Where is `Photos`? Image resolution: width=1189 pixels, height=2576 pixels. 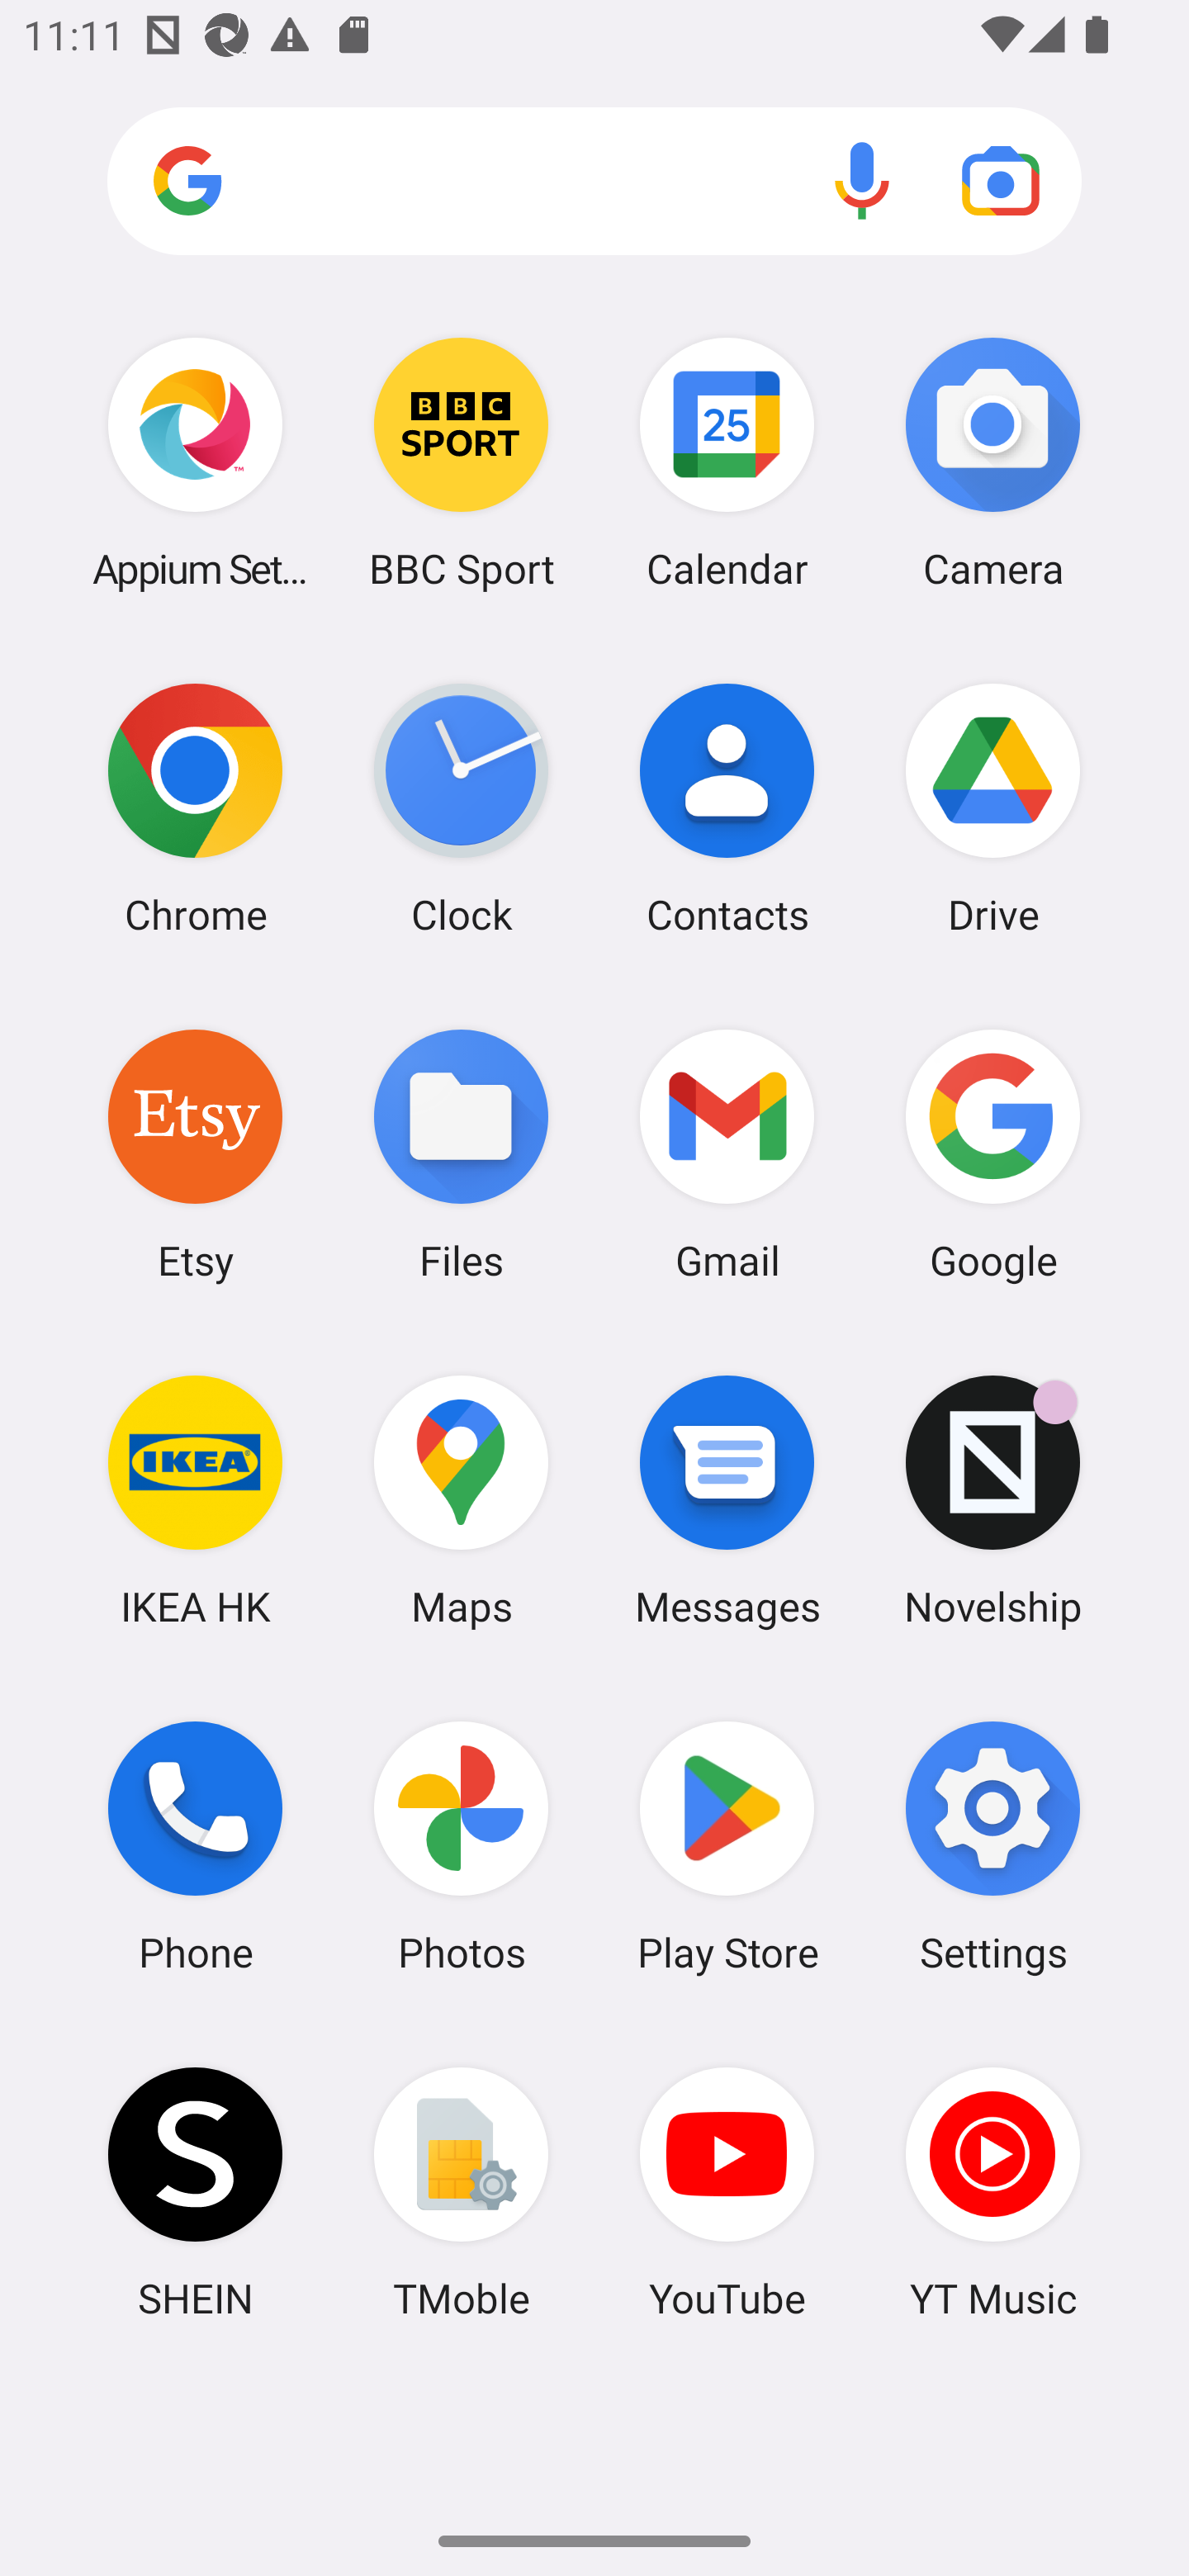
Photos is located at coordinates (461, 1847).